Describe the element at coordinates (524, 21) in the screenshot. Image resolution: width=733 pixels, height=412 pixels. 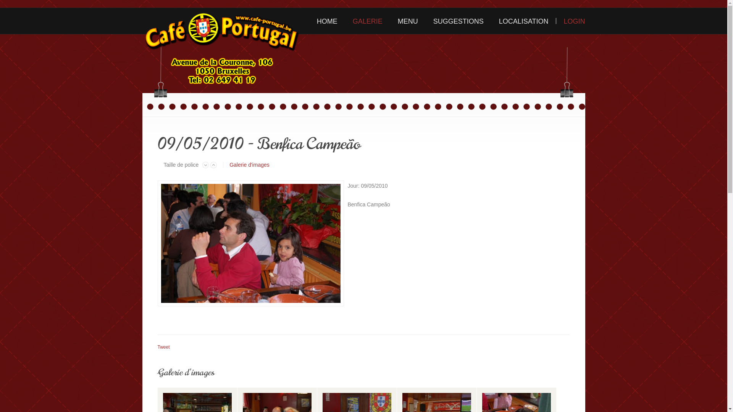
I see `LOCALISATION` at that location.